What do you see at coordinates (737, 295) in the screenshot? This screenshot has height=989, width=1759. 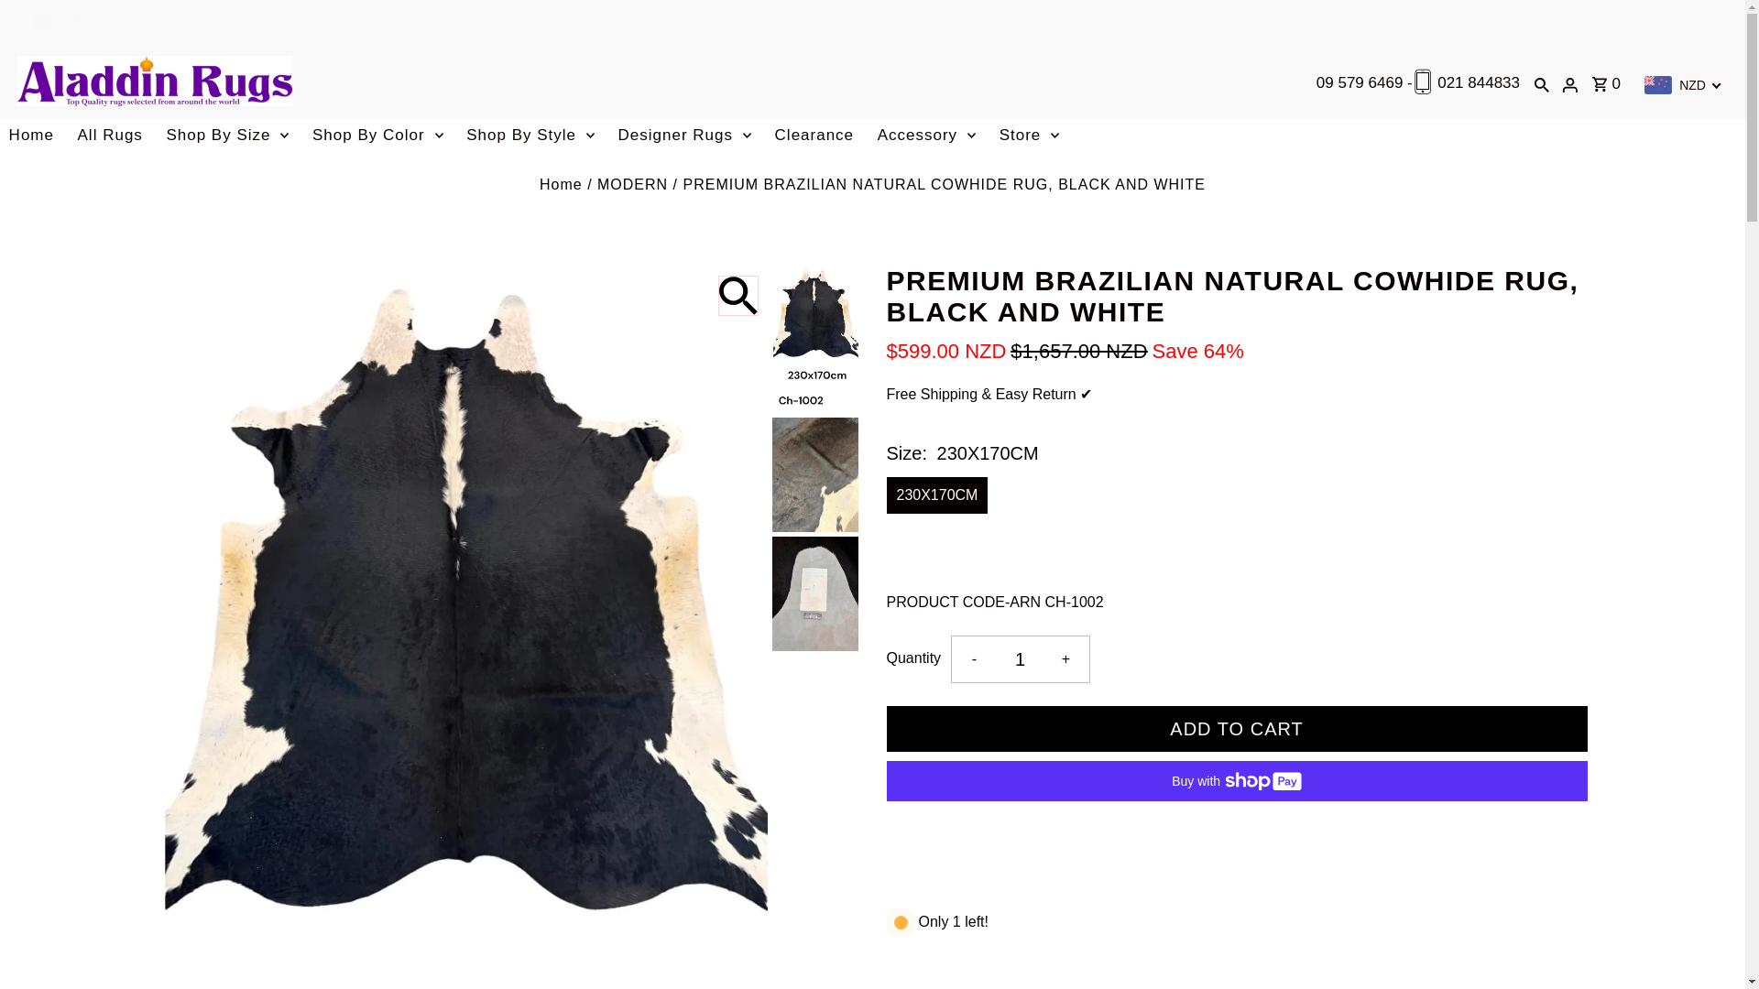 I see `Click to zoom` at bounding box center [737, 295].